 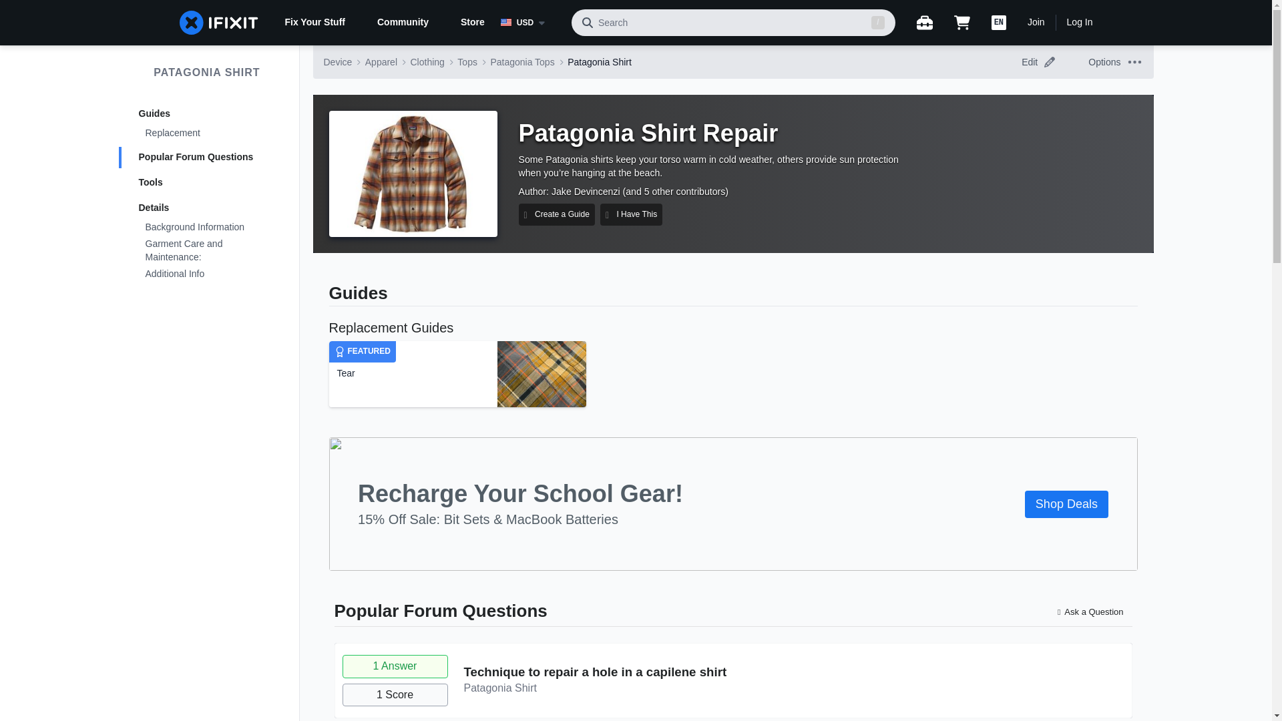 What do you see at coordinates (207, 183) in the screenshot?
I see `Tools` at bounding box center [207, 183].